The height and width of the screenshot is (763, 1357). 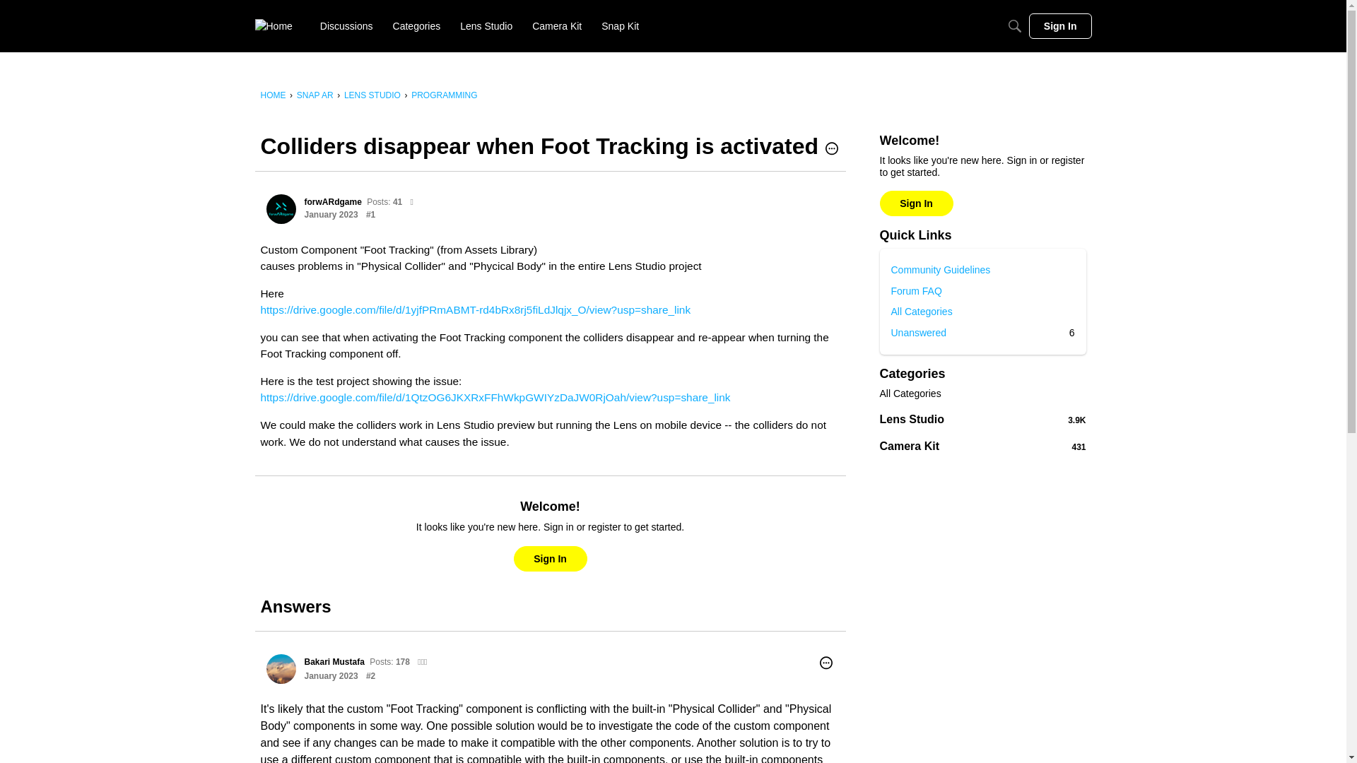 What do you see at coordinates (1060, 26) in the screenshot?
I see `Sign In` at bounding box center [1060, 26].